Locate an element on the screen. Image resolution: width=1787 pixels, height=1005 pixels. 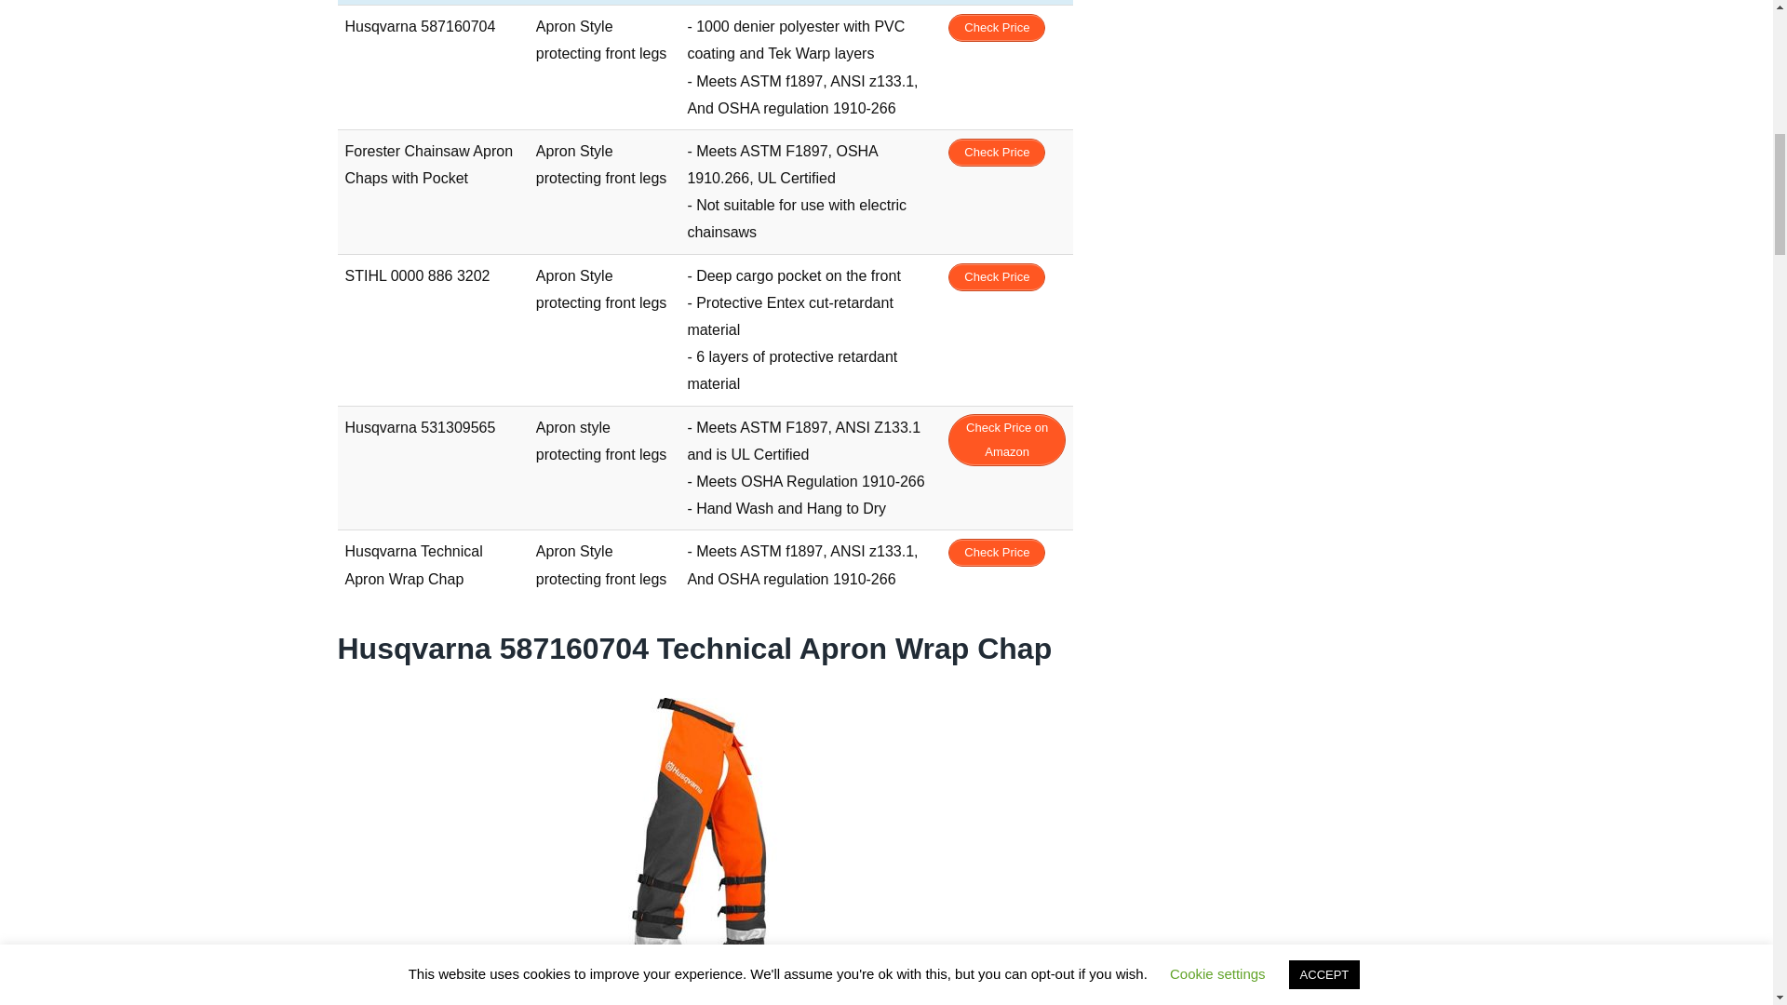
Check Price is located at coordinates (997, 277).